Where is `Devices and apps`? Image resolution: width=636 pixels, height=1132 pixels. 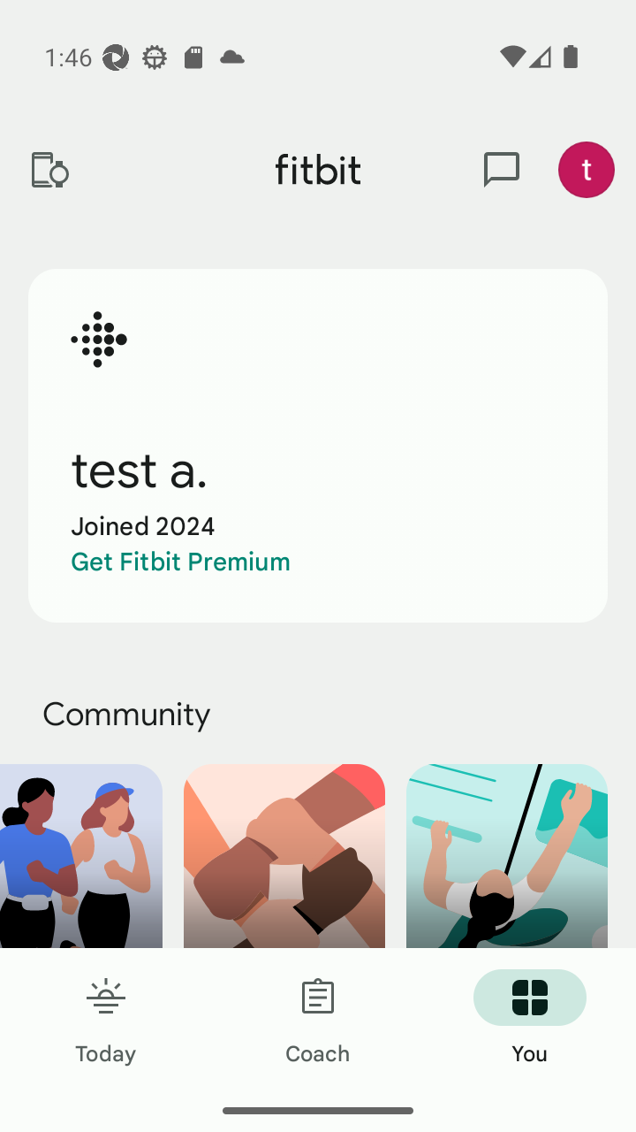 Devices and apps is located at coordinates (49, 170).